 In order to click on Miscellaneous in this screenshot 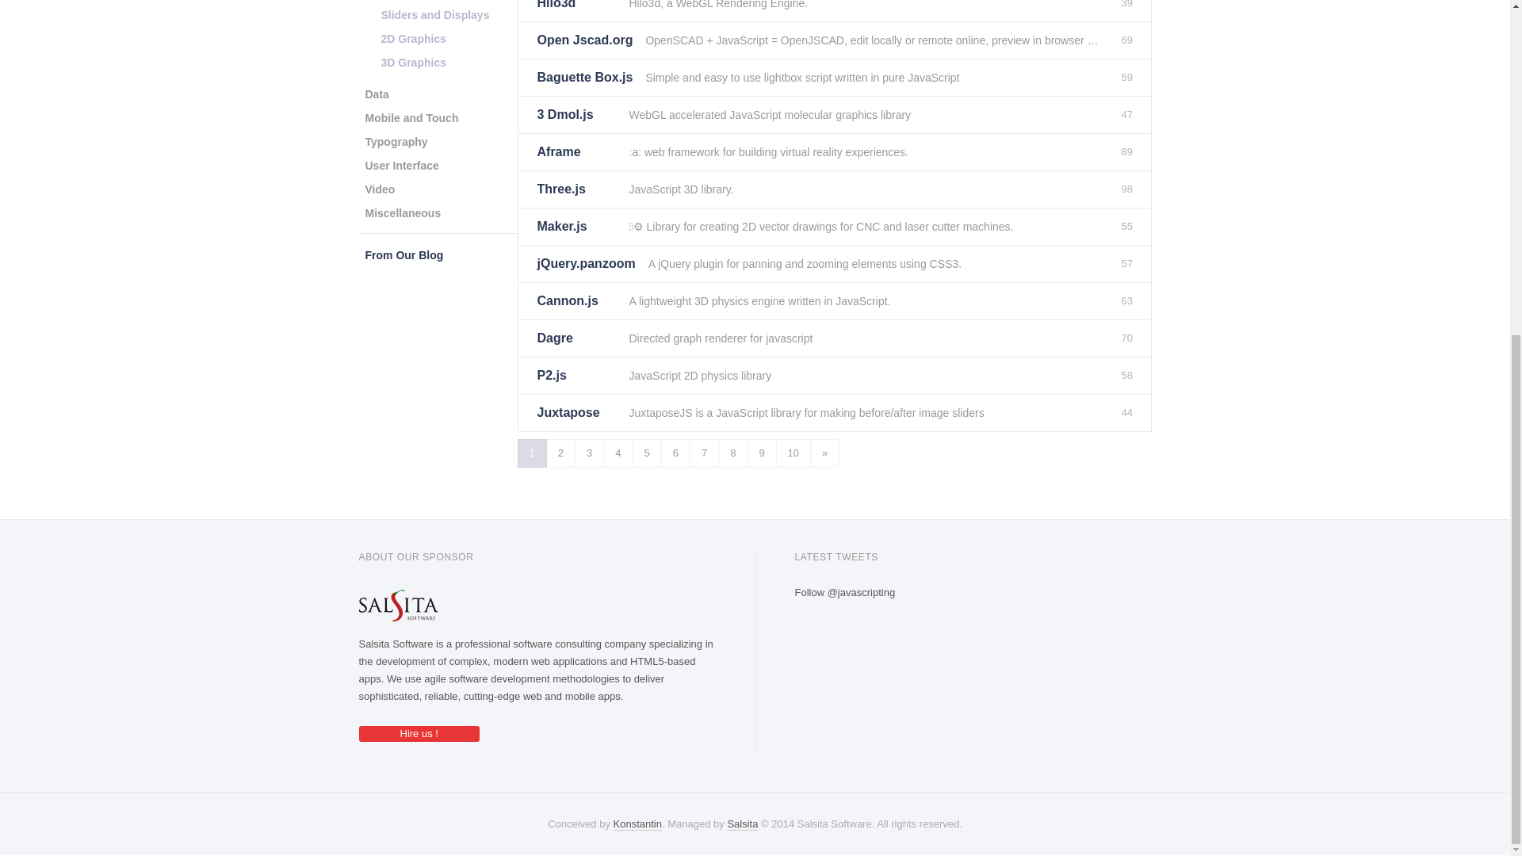, I will do `click(403, 212)`.